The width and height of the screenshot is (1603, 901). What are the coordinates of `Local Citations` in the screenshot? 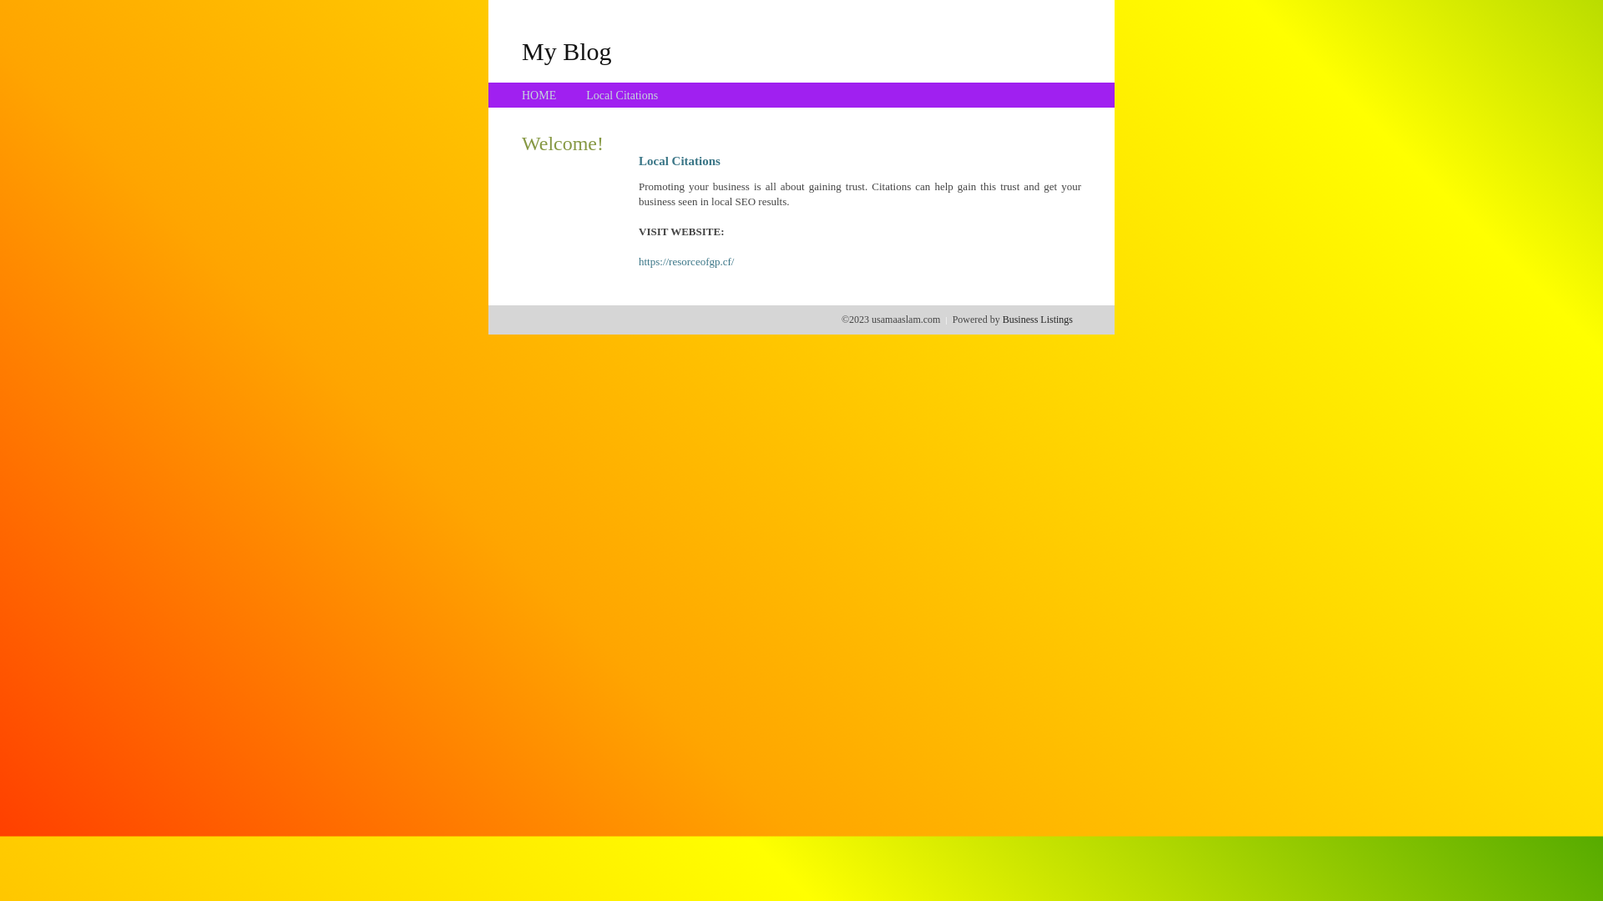 It's located at (622, 95).